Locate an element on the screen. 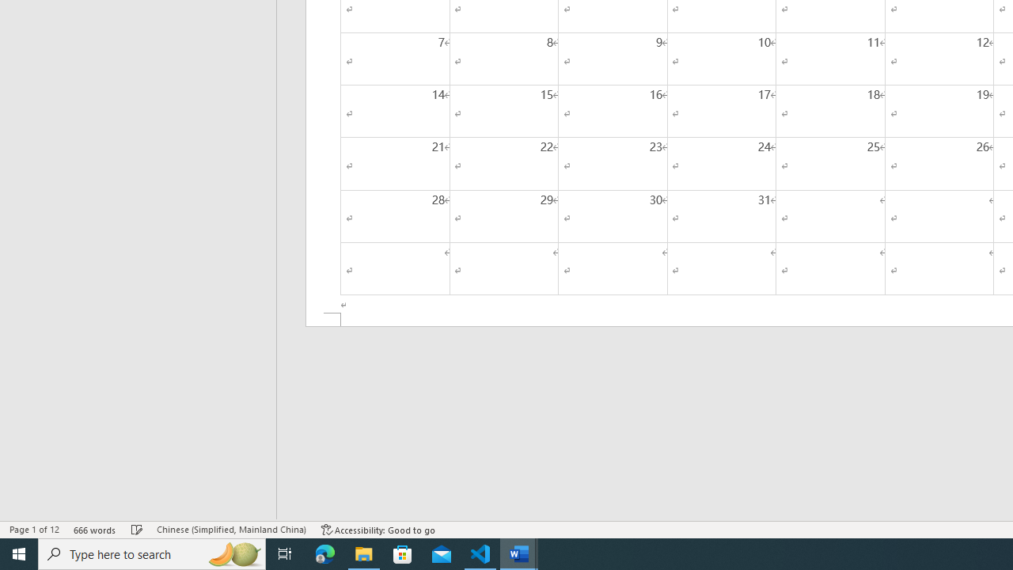 This screenshot has width=1013, height=570. Microsoft Edge is located at coordinates (325, 554).